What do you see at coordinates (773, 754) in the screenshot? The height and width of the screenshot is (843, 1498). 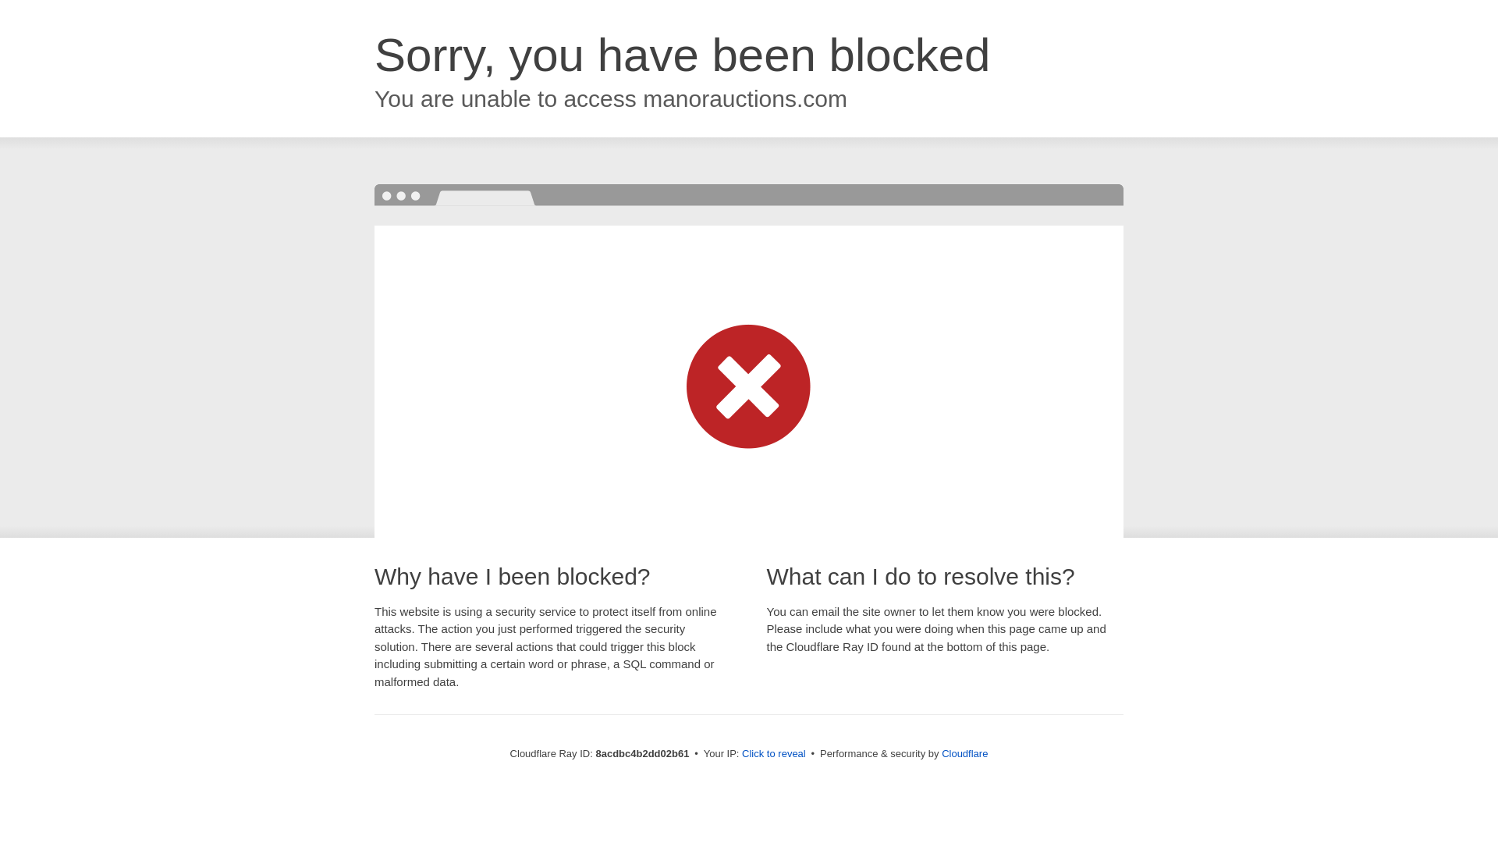 I see `Click to reveal` at bounding box center [773, 754].